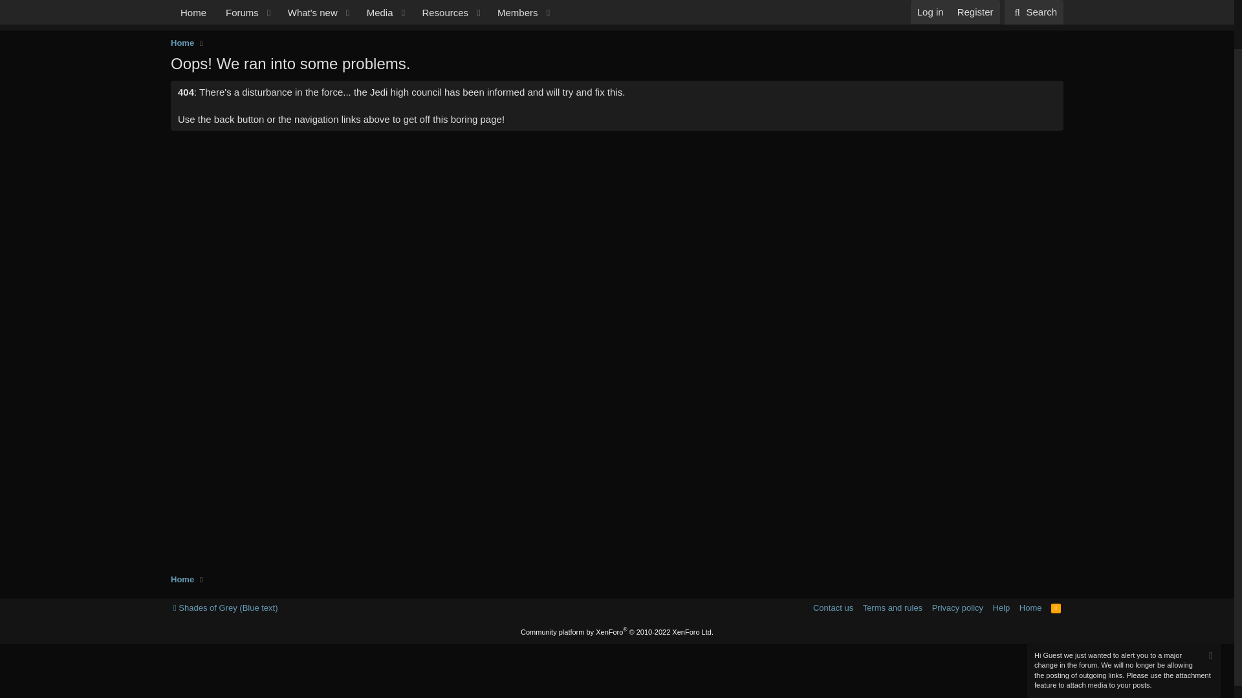  Describe the element at coordinates (616, 34) in the screenshot. I see `Forums` at that location.